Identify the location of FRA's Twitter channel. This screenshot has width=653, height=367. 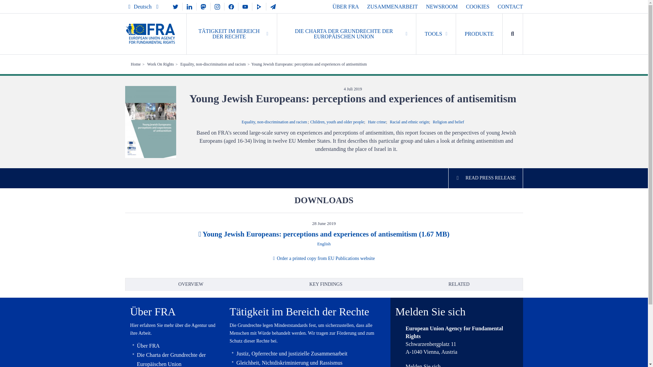
(175, 6).